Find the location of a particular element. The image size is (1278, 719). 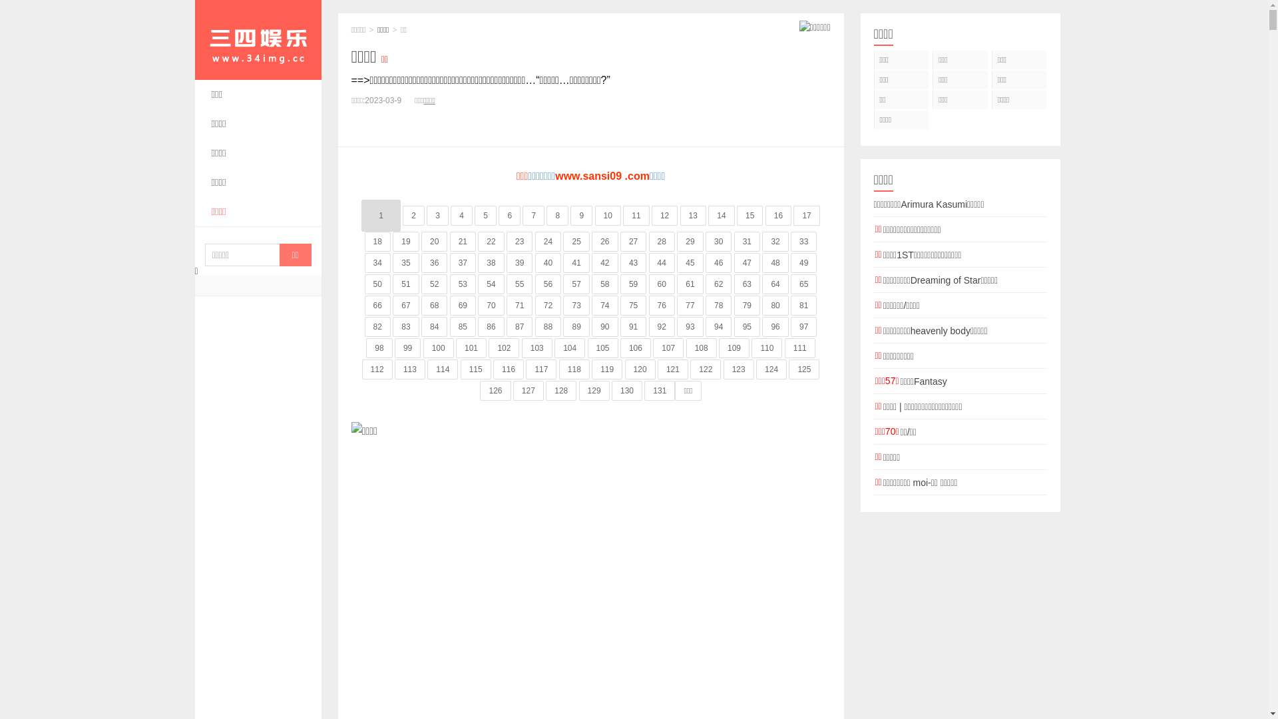

95 is located at coordinates (747, 327).